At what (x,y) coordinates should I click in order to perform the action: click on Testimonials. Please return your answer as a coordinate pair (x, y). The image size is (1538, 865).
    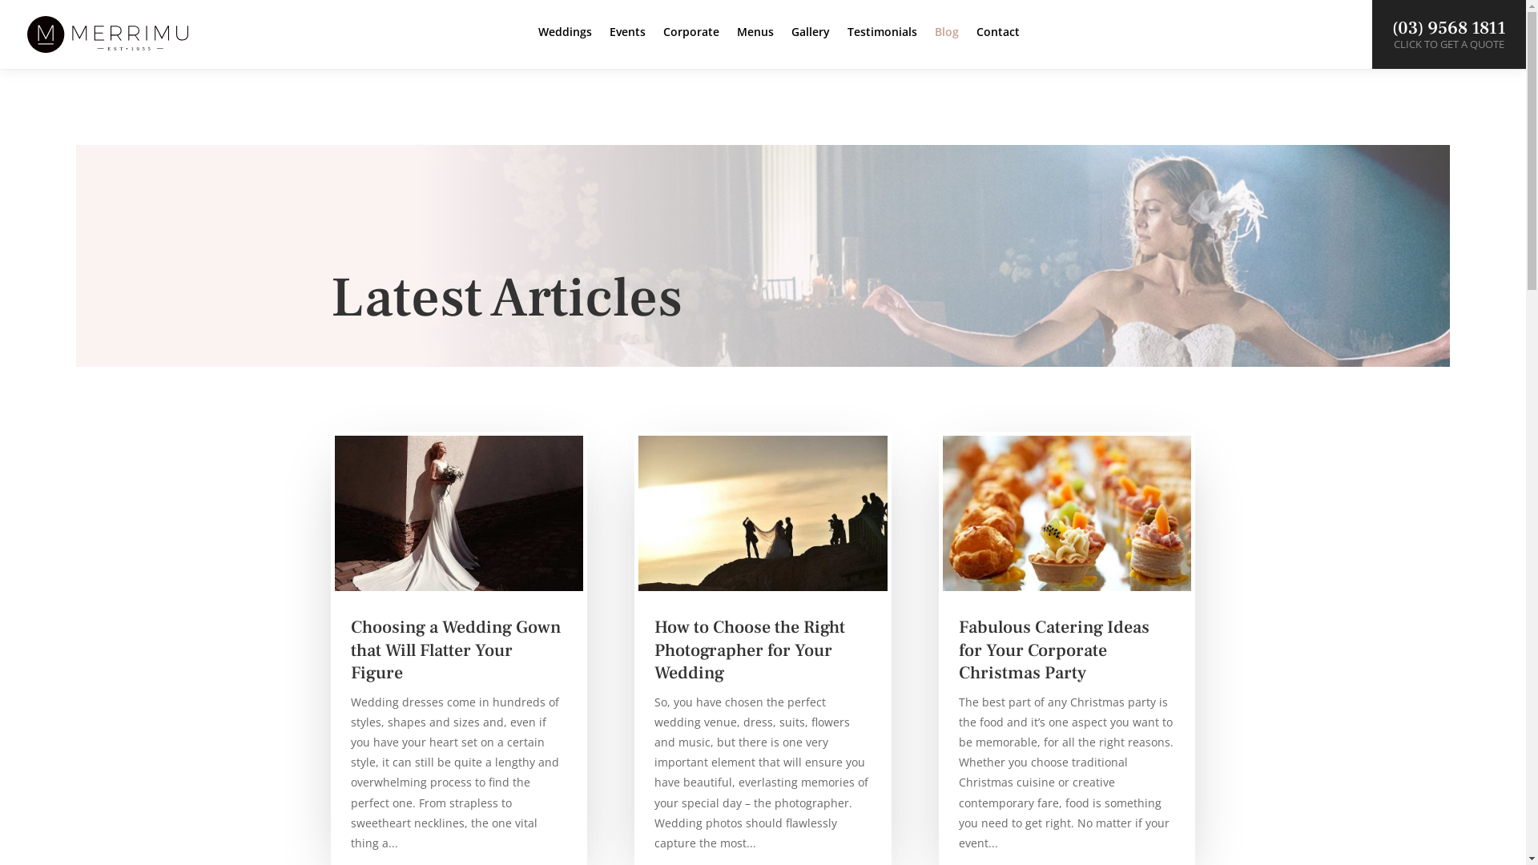
    Looking at the image, I should click on (883, 45).